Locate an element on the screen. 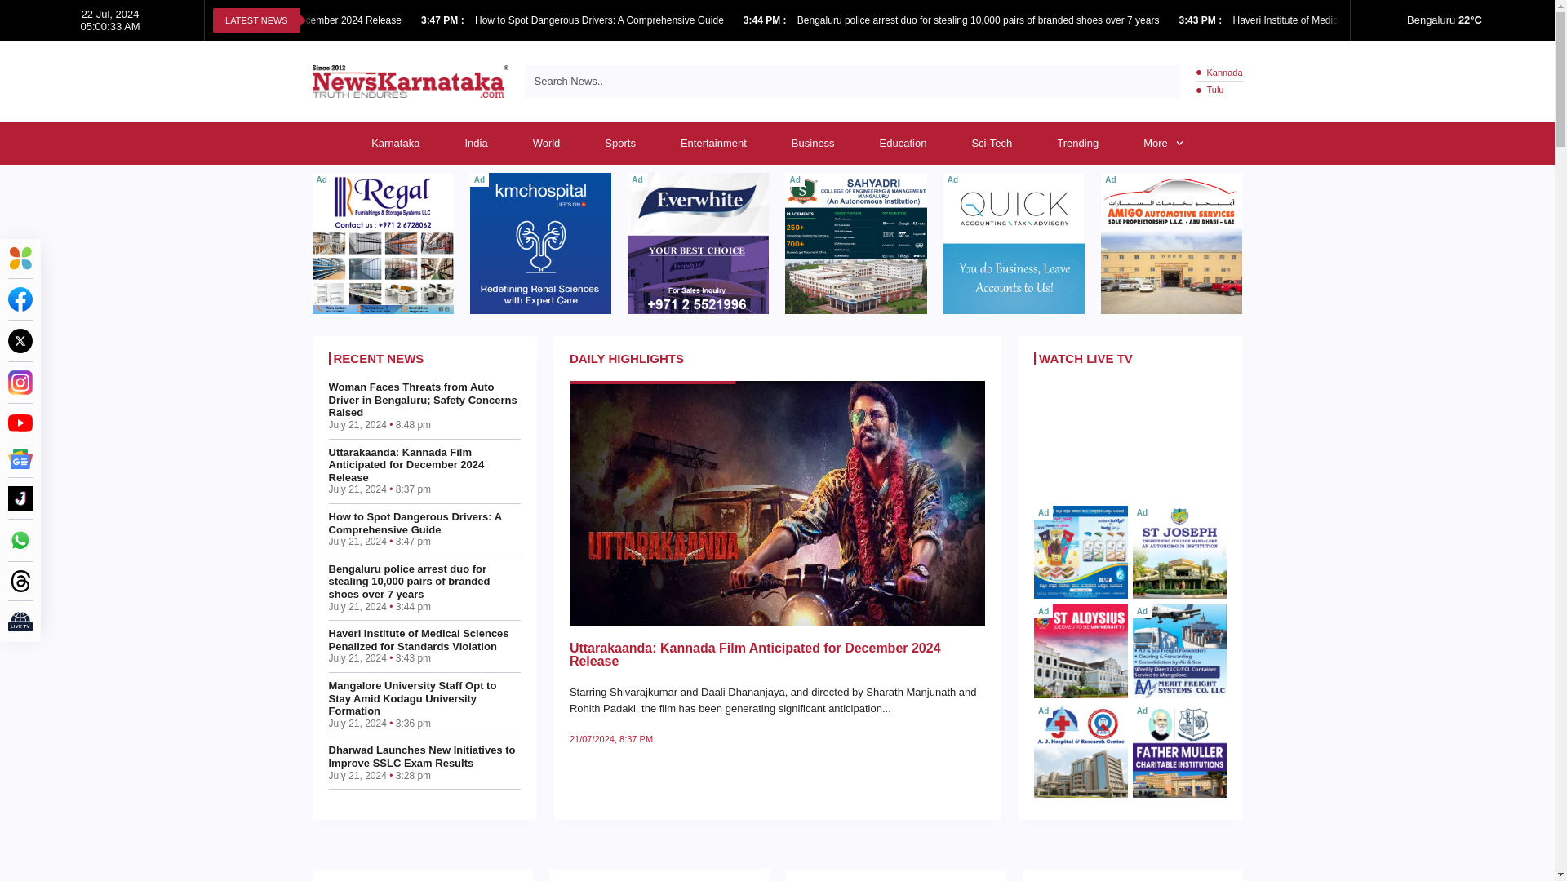 The height and width of the screenshot is (881, 1567). Published on: July 21, 2024 3:43 pm is located at coordinates (1201, 20).